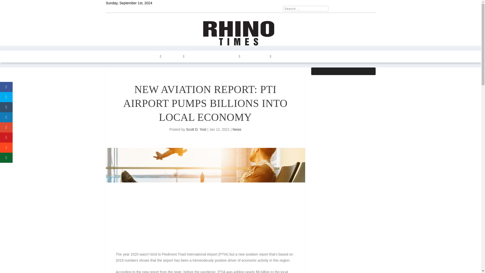  Describe the element at coordinates (130, 57) in the screenshot. I see `NEWS` at that location.